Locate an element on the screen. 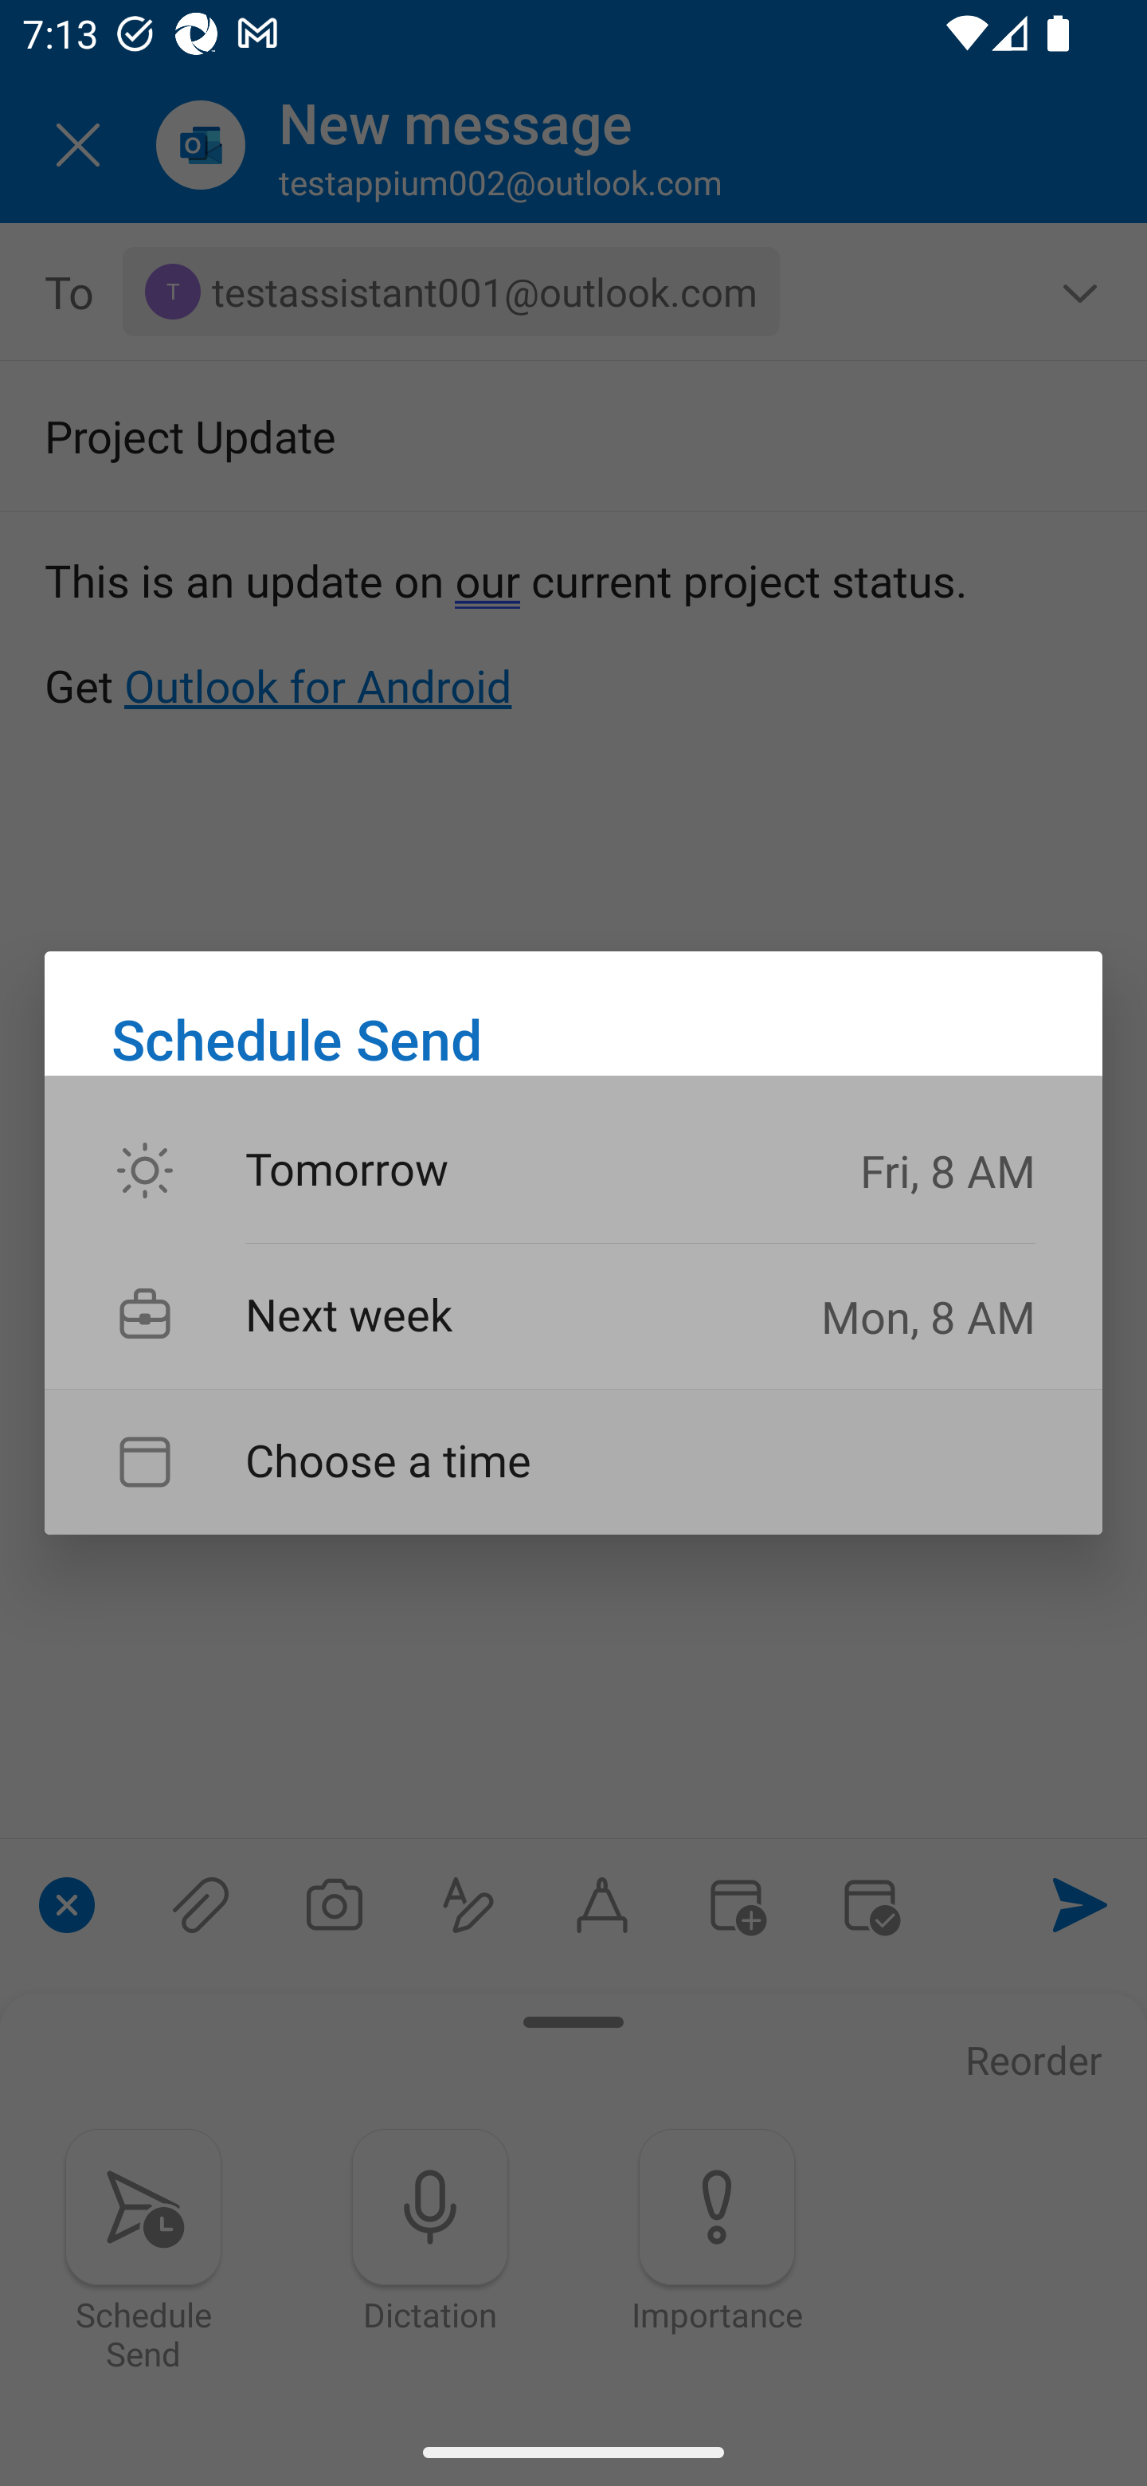 This screenshot has height=2486, width=1147. Option 2 Next week Mon, 8 AM is located at coordinates (573, 1316).